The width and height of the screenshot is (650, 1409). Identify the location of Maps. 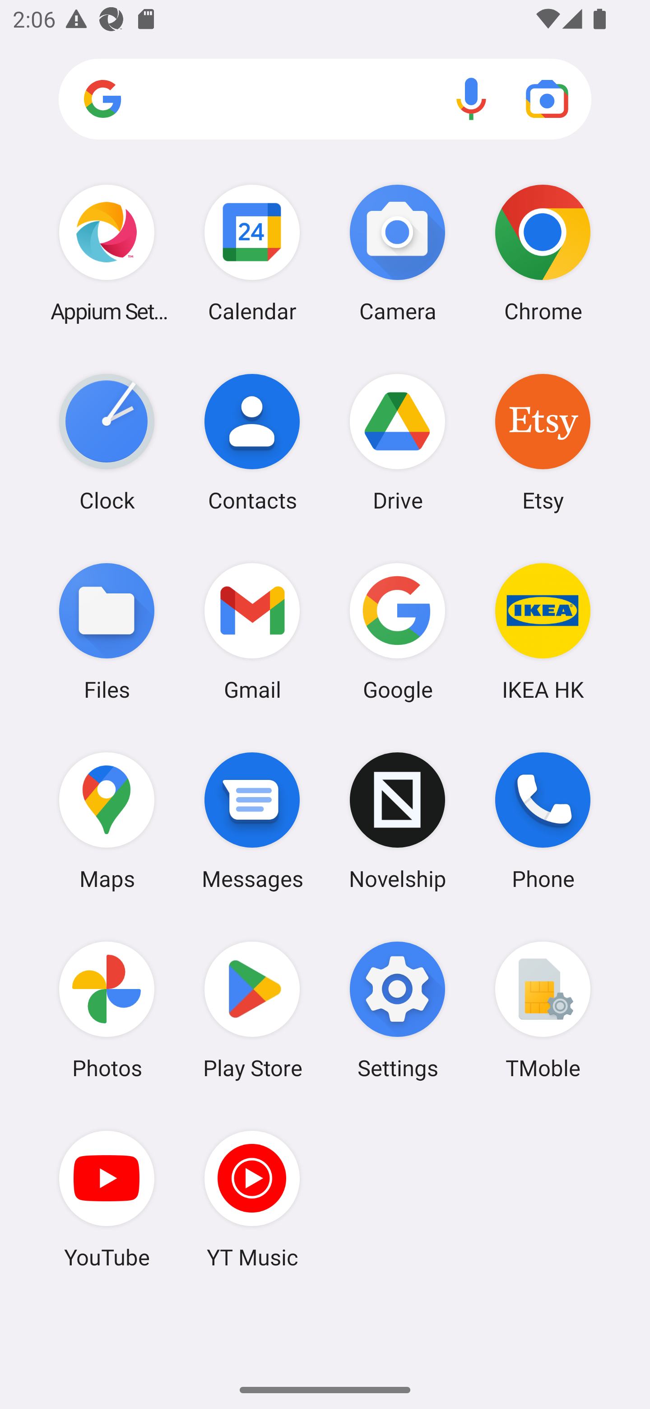
(107, 821).